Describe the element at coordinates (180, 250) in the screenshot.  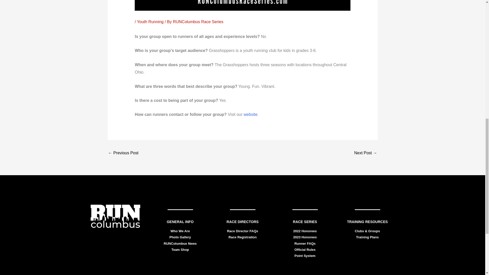
I see `Team Shop` at that location.